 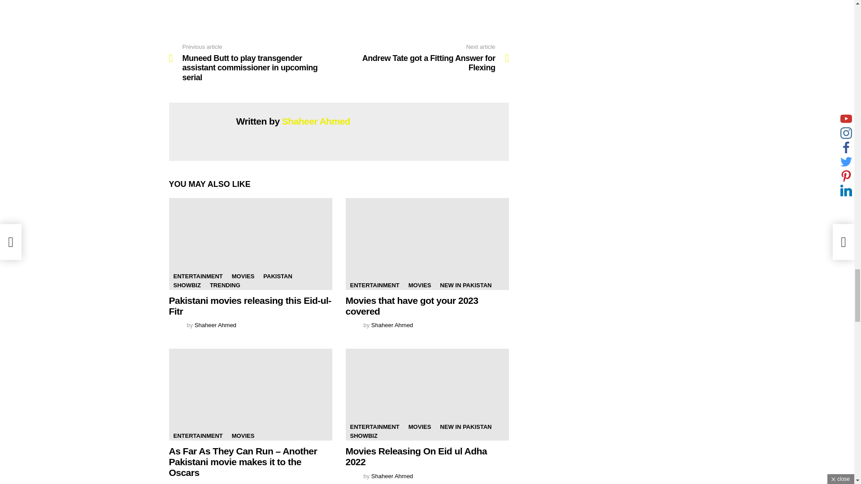 What do you see at coordinates (215, 483) in the screenshot?
I see `Posts by Shaheer Ahmed` at bounding box center [215, 483].